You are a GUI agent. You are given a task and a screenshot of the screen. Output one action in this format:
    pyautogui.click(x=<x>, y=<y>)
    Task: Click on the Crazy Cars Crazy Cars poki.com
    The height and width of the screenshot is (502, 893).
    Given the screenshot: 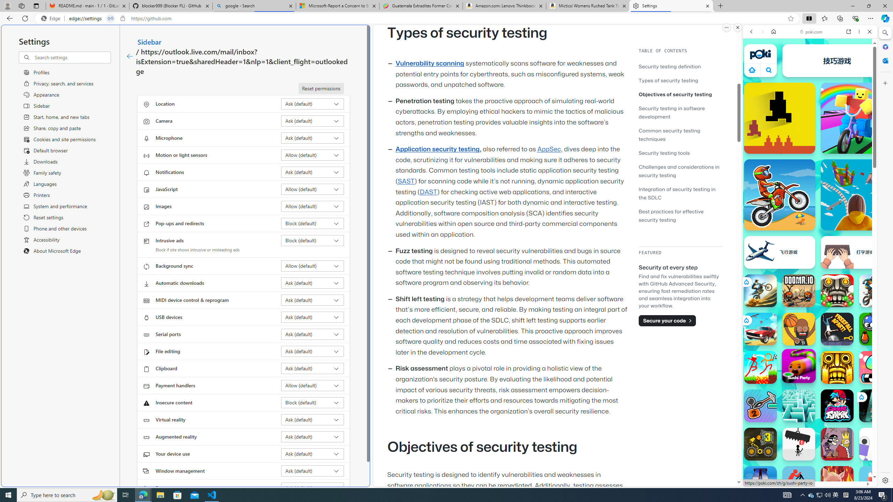 What is the action you would take?
    pyautogui.click(x=879, y=336)
    